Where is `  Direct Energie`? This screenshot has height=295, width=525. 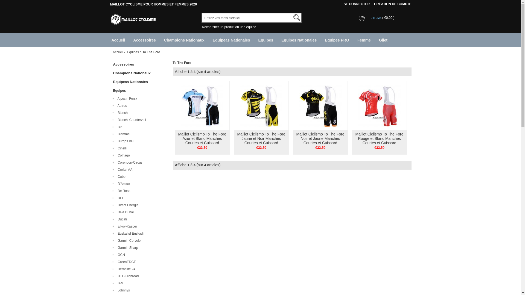   Direct Energie is located at coordinates (127, 205).